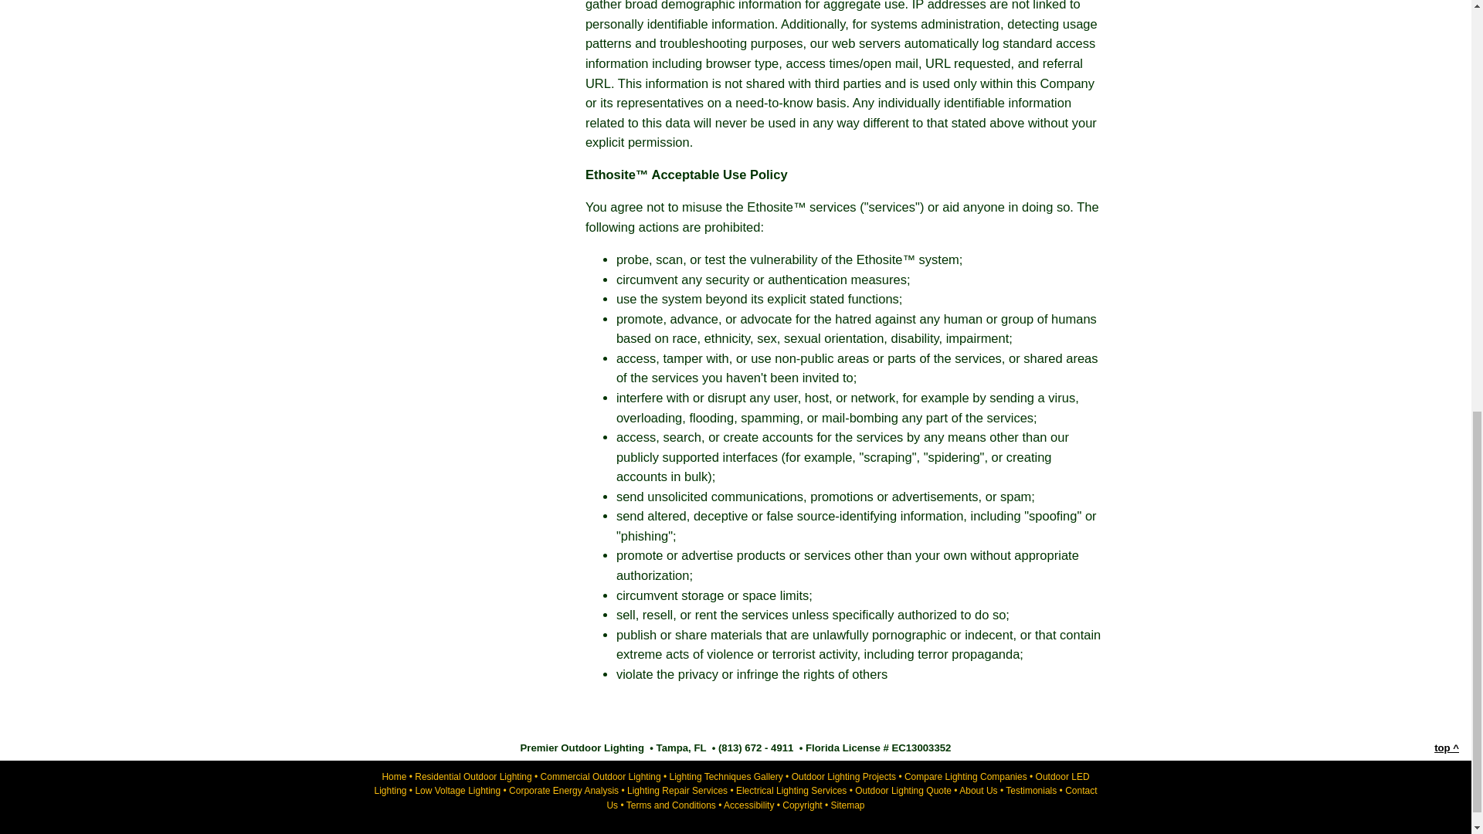 Image resolution: width=1483 pixels, height=834 pixels. What do you see at coordinates (684, 833) in the screenshot?
I see `MagicBus.com` at bounding box center [684, 833].